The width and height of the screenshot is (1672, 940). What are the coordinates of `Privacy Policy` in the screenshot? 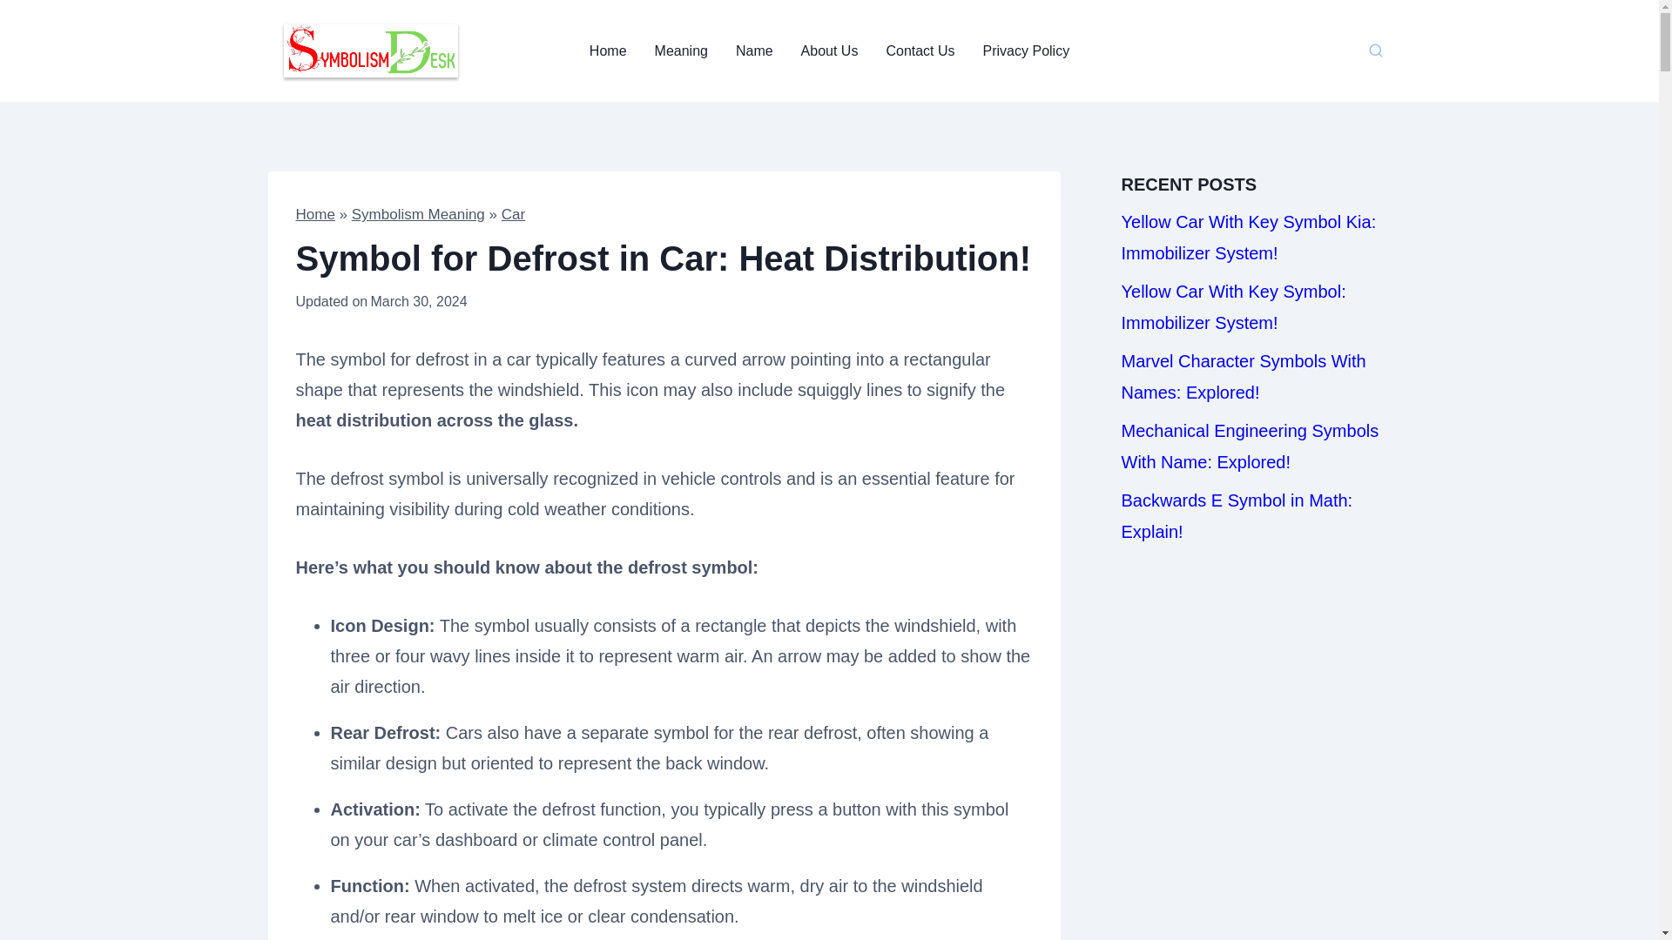 It's located at (1026, 50).